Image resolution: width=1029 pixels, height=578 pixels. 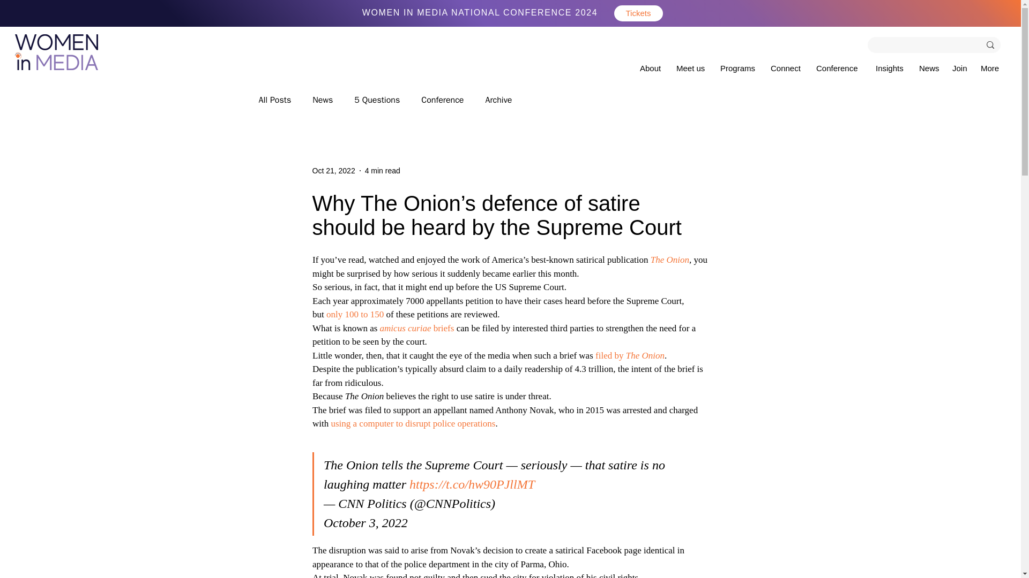 I want to click on Archive, so click(x=498, y=100).